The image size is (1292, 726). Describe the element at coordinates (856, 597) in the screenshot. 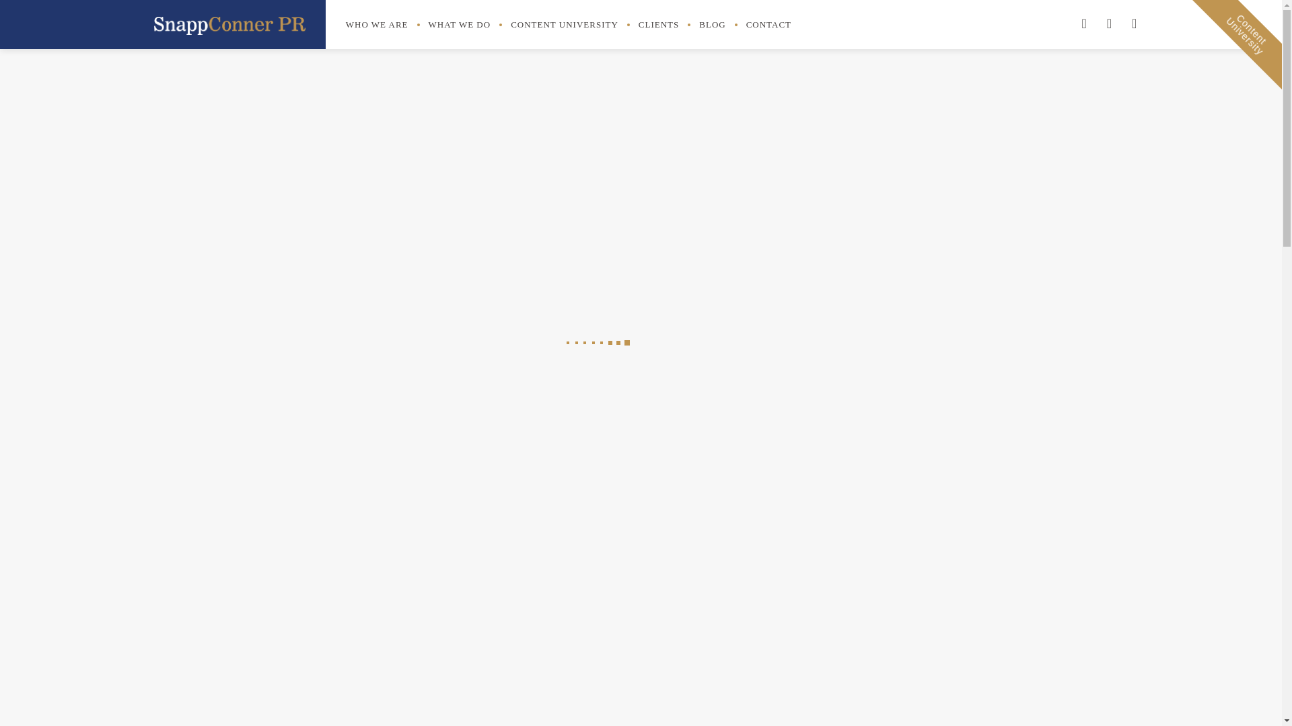

I see `Brand Management` at that location.